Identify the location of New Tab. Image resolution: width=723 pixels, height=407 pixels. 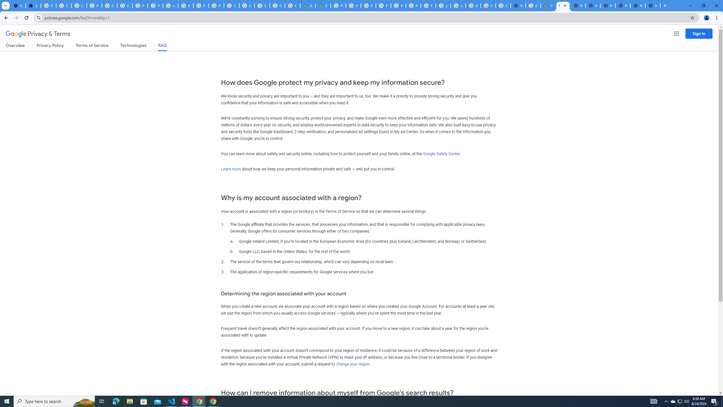
(518, 6).